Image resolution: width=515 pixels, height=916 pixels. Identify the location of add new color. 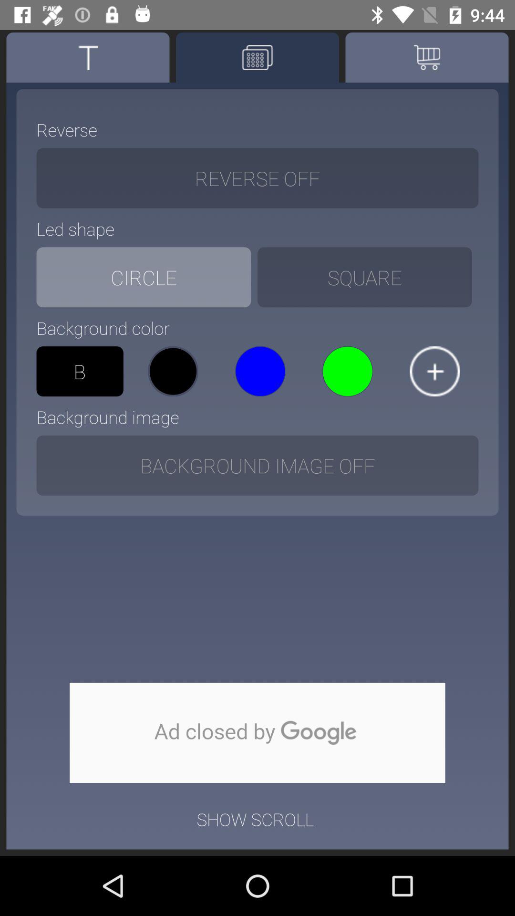
(435, 371).